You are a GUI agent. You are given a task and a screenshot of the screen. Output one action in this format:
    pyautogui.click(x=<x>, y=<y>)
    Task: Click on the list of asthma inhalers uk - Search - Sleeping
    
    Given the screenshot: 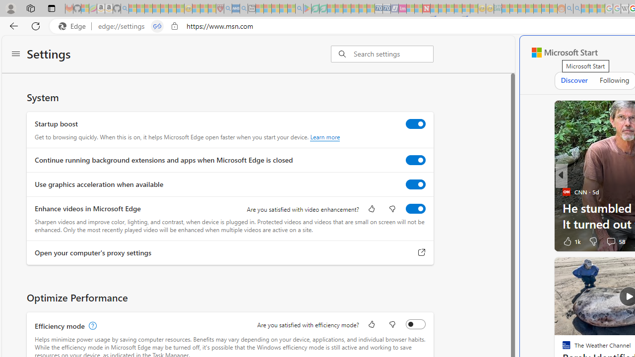 What is the action you would take?
    pyautogui.click(x=228, y=9)
    